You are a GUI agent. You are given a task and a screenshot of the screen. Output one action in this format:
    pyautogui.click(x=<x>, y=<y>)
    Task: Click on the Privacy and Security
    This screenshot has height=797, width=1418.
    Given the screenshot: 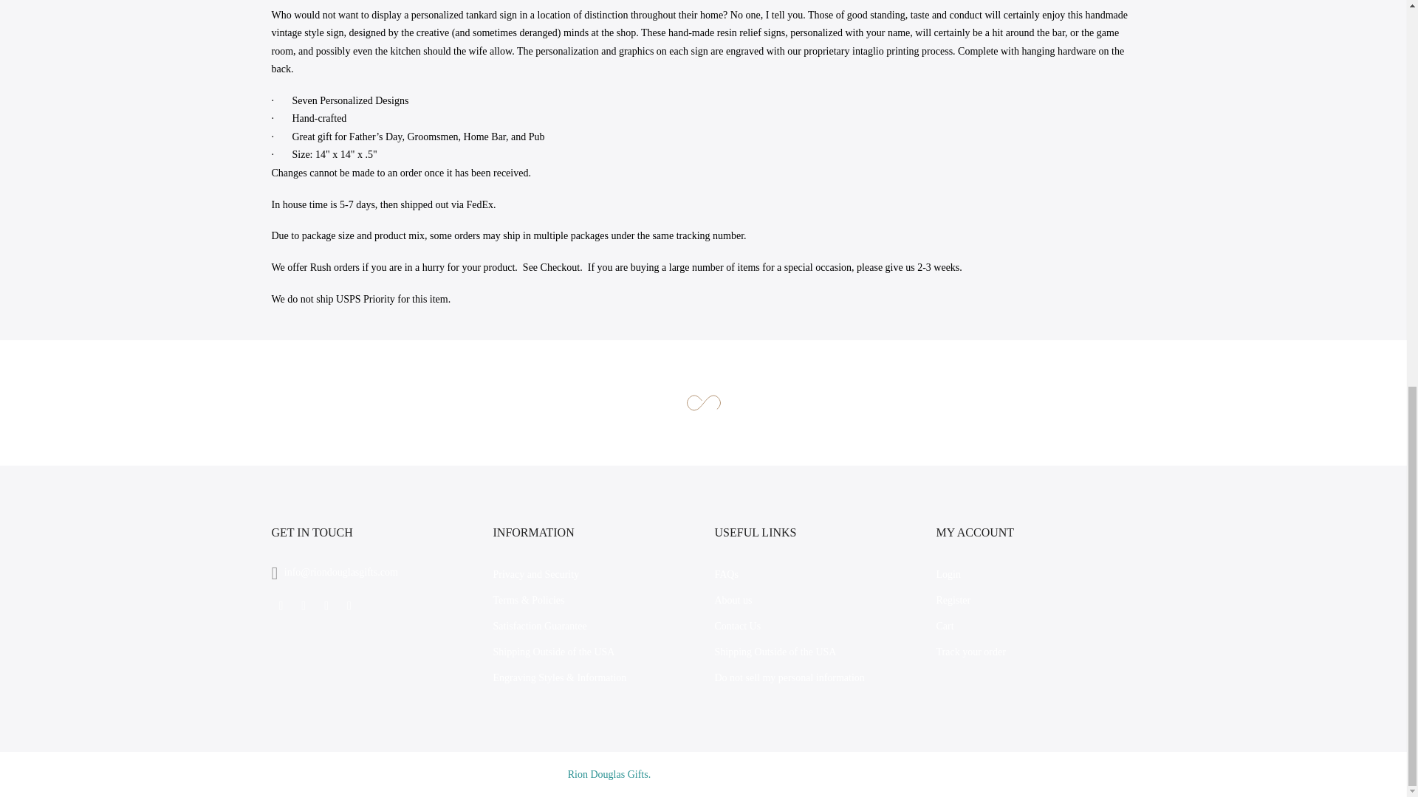 What is the action you would take?
    pyautogui.click(x=536, y=574)
    